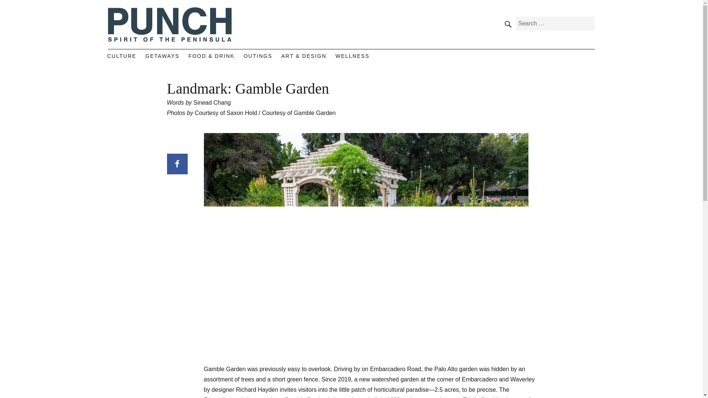  Describe the element at coordinates (570, 59) in the screenshot. I see `facebook` at that location.